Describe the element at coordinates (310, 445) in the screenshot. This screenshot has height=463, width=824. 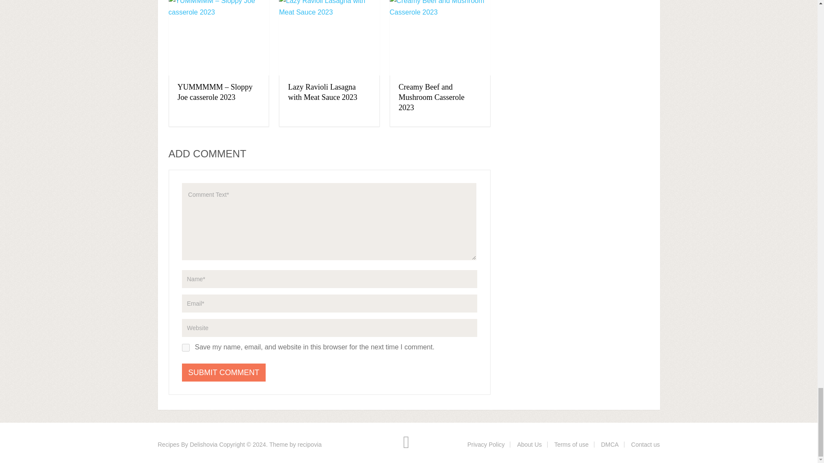
I see `recipovia` at that location.